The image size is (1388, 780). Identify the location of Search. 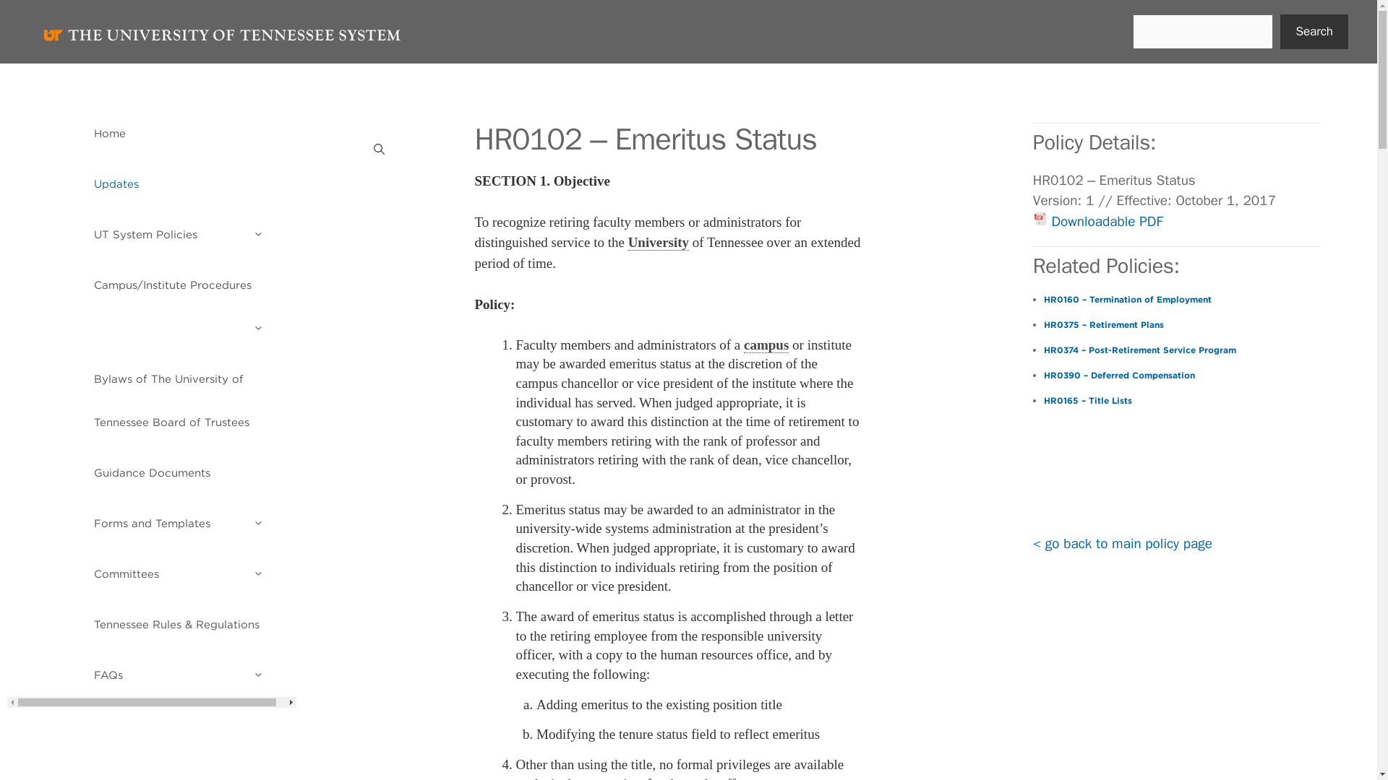
(1314, 32).